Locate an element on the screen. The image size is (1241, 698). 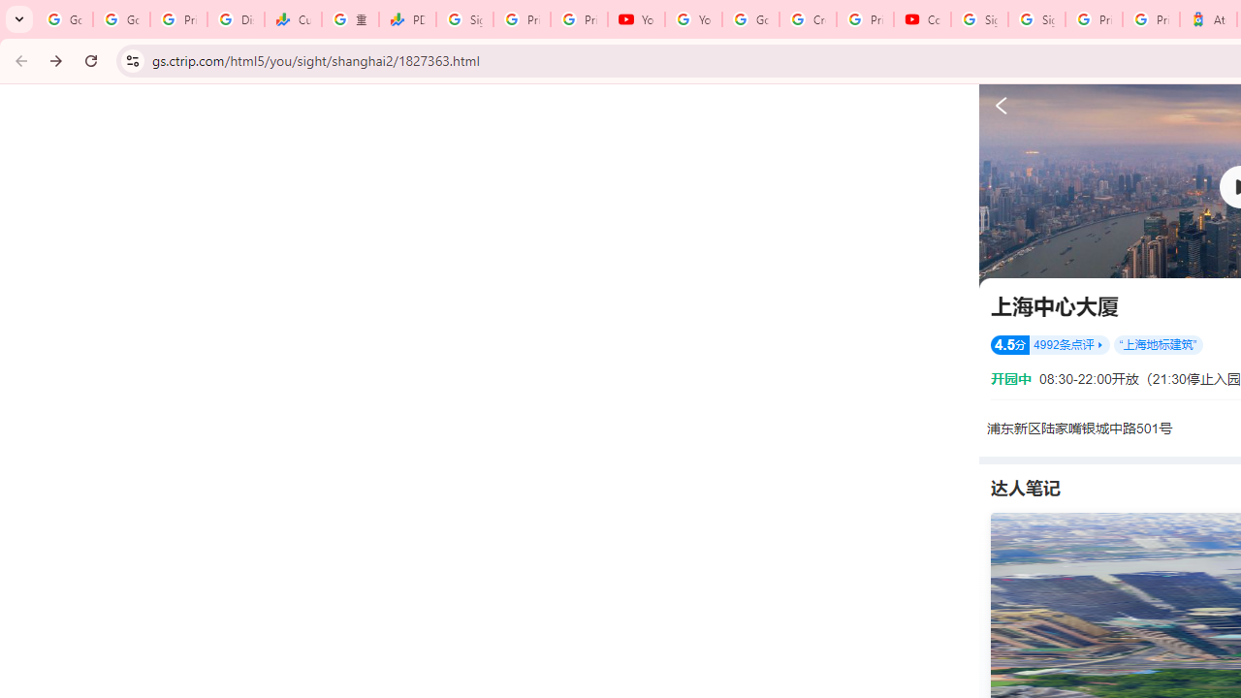
YouTube is located at coordinates (693, 19).